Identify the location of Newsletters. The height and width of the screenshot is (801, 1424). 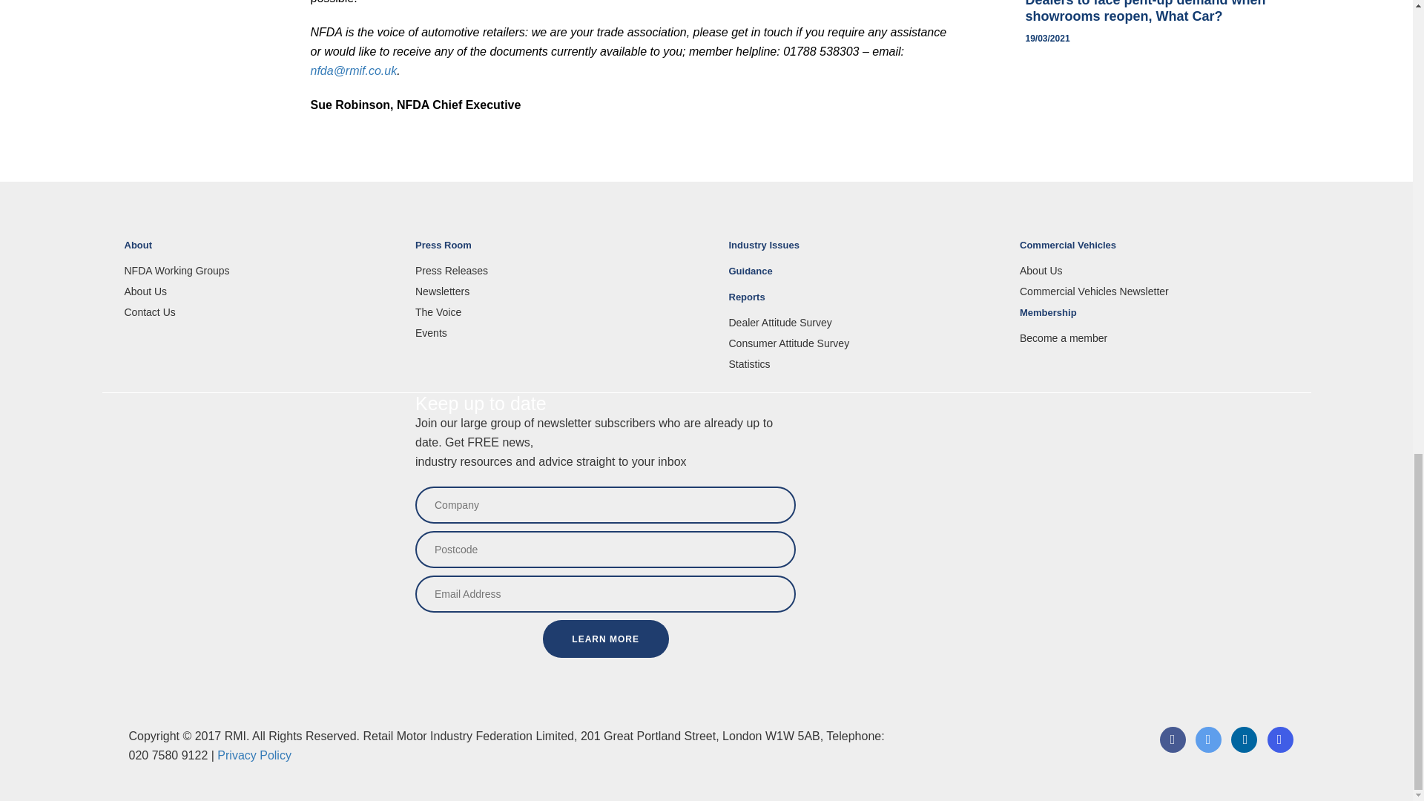
(550, 291).